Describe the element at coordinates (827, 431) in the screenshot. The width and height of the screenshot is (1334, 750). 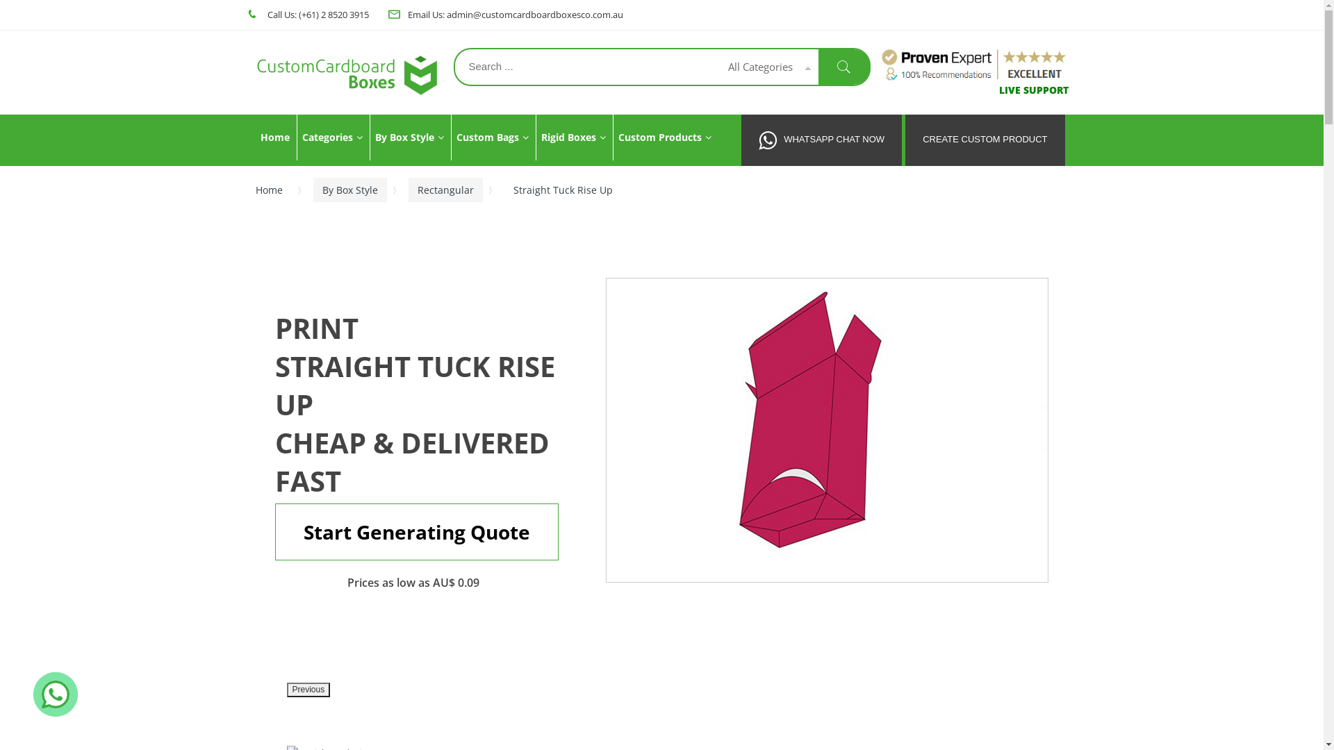
I see `Straight Tuck Rise Up` at that location.